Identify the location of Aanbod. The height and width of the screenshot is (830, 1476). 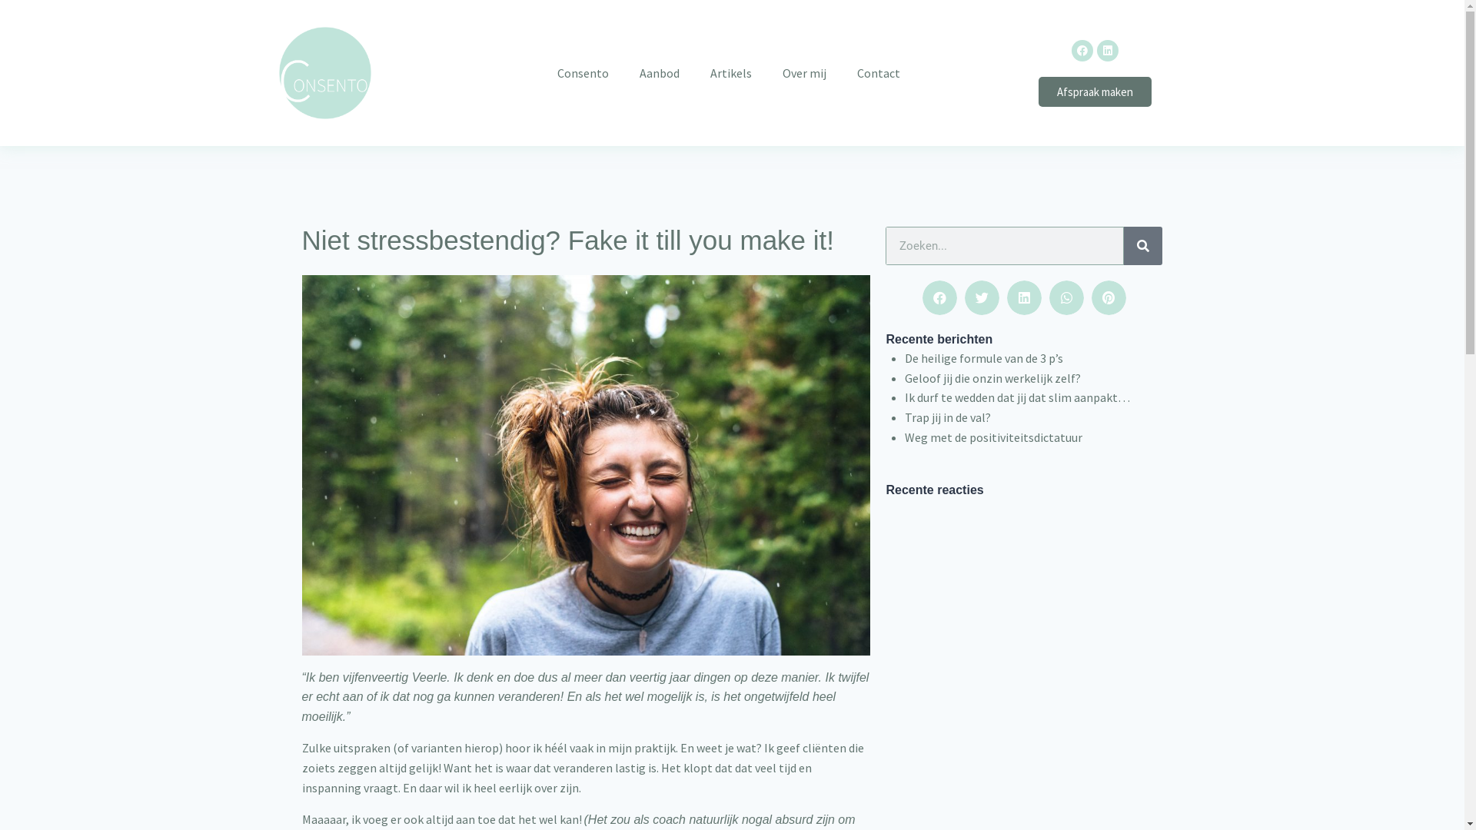
(660, 73).